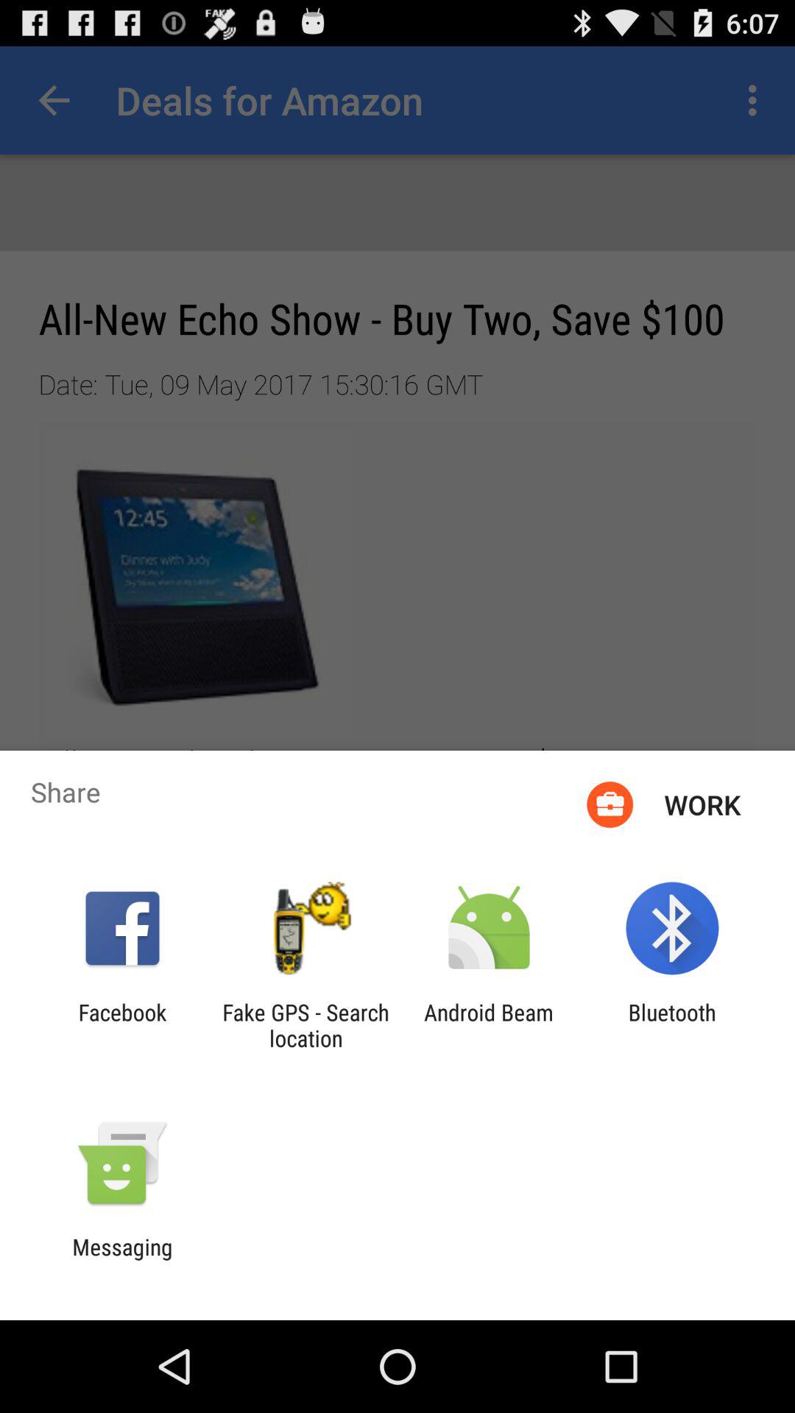  What do you see at coordinates (671, 1025) in the screenshot?
I see `press app at the bottom right corner` at bounding box center [671, 1025].